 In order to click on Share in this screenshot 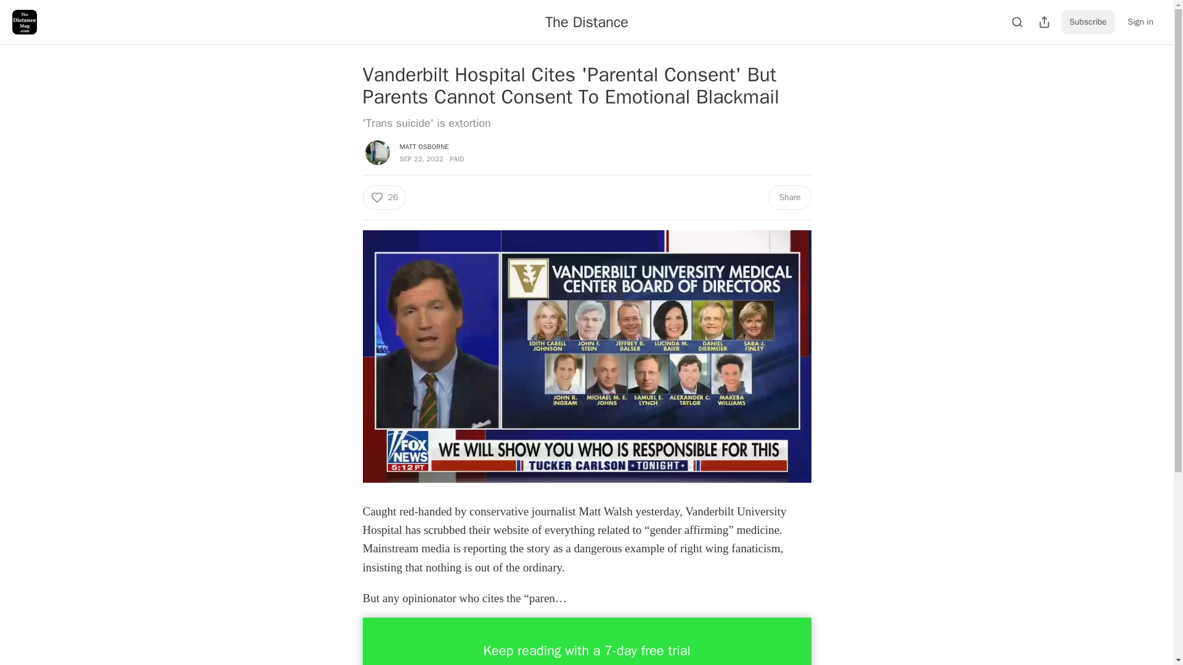, I will do `click(789, 198)`.